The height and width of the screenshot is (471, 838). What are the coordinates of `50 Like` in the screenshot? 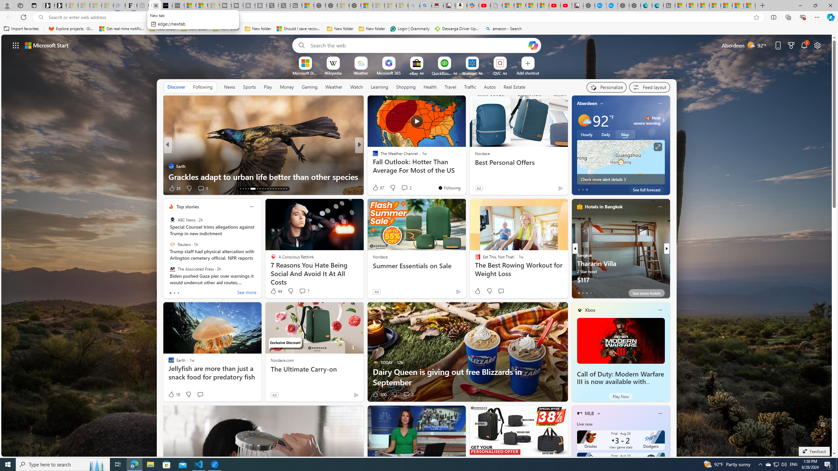 It's located at (376, 188).